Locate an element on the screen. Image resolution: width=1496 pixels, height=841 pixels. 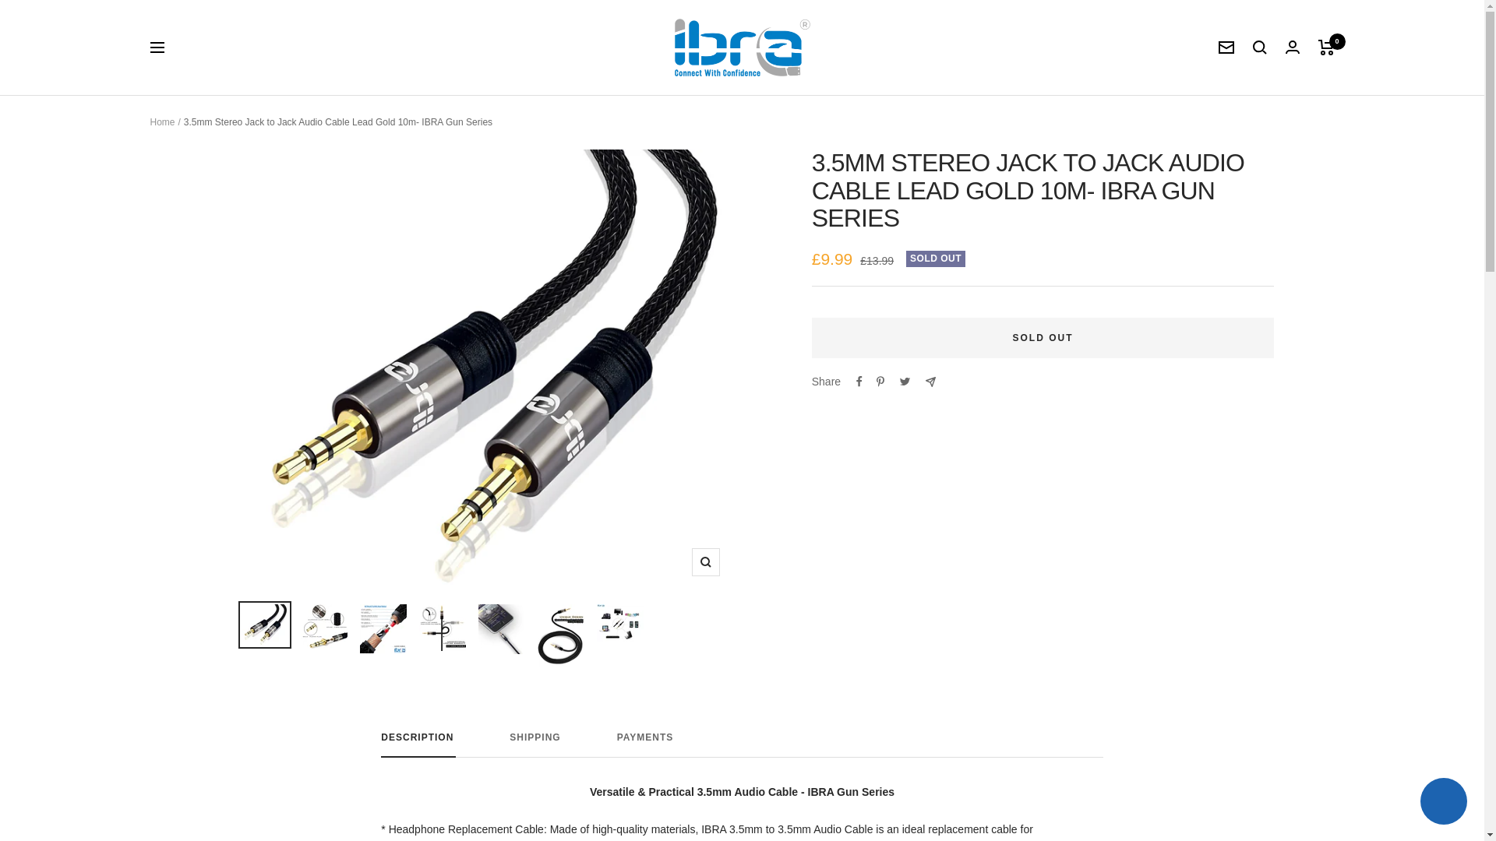
Navigation is located at coordinates (1443, 803).